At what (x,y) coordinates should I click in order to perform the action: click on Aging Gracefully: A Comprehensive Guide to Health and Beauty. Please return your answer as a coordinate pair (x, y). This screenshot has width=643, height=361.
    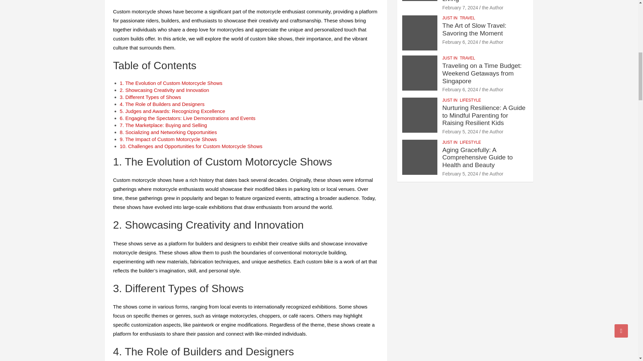
    Looking at the image, I should click on (460, 174).